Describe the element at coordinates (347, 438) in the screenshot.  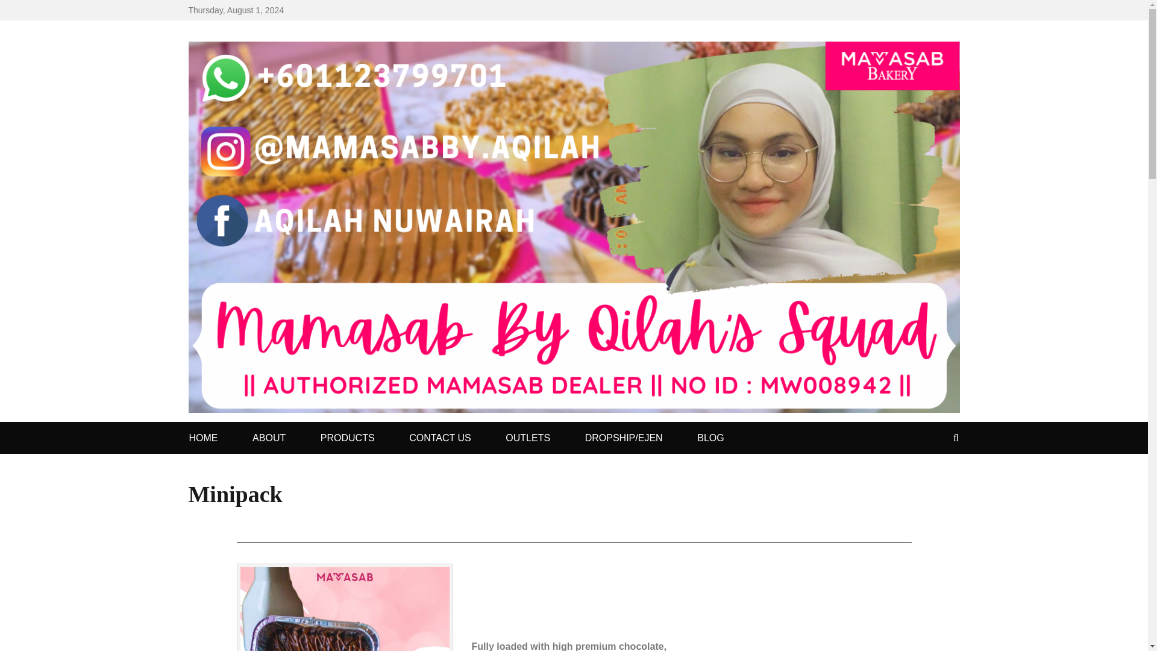
I see `PRODUCTS` at that location.